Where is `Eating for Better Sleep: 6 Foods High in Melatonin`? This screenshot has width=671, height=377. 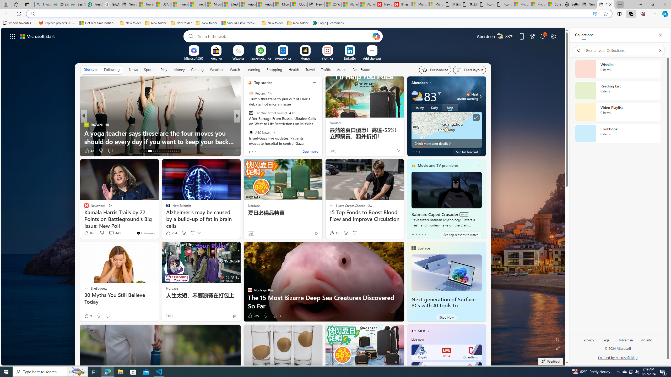
Eating for Better Sleep: 6 Foods High in Melatonin is located at coordinates (322, 141).